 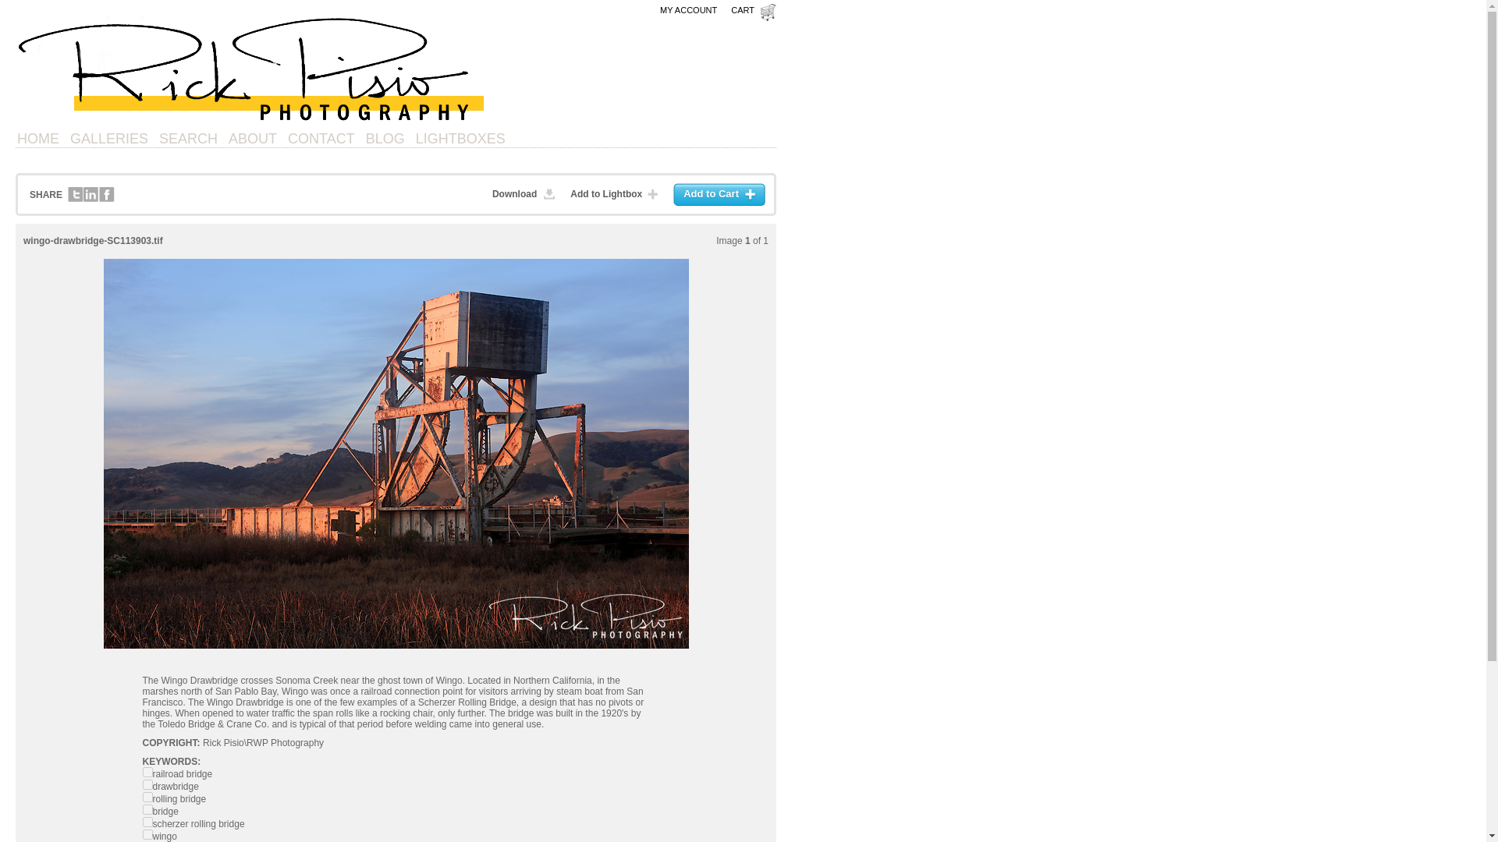 I want to click on scherzer rolling bridge, so click(x=147, y=822).